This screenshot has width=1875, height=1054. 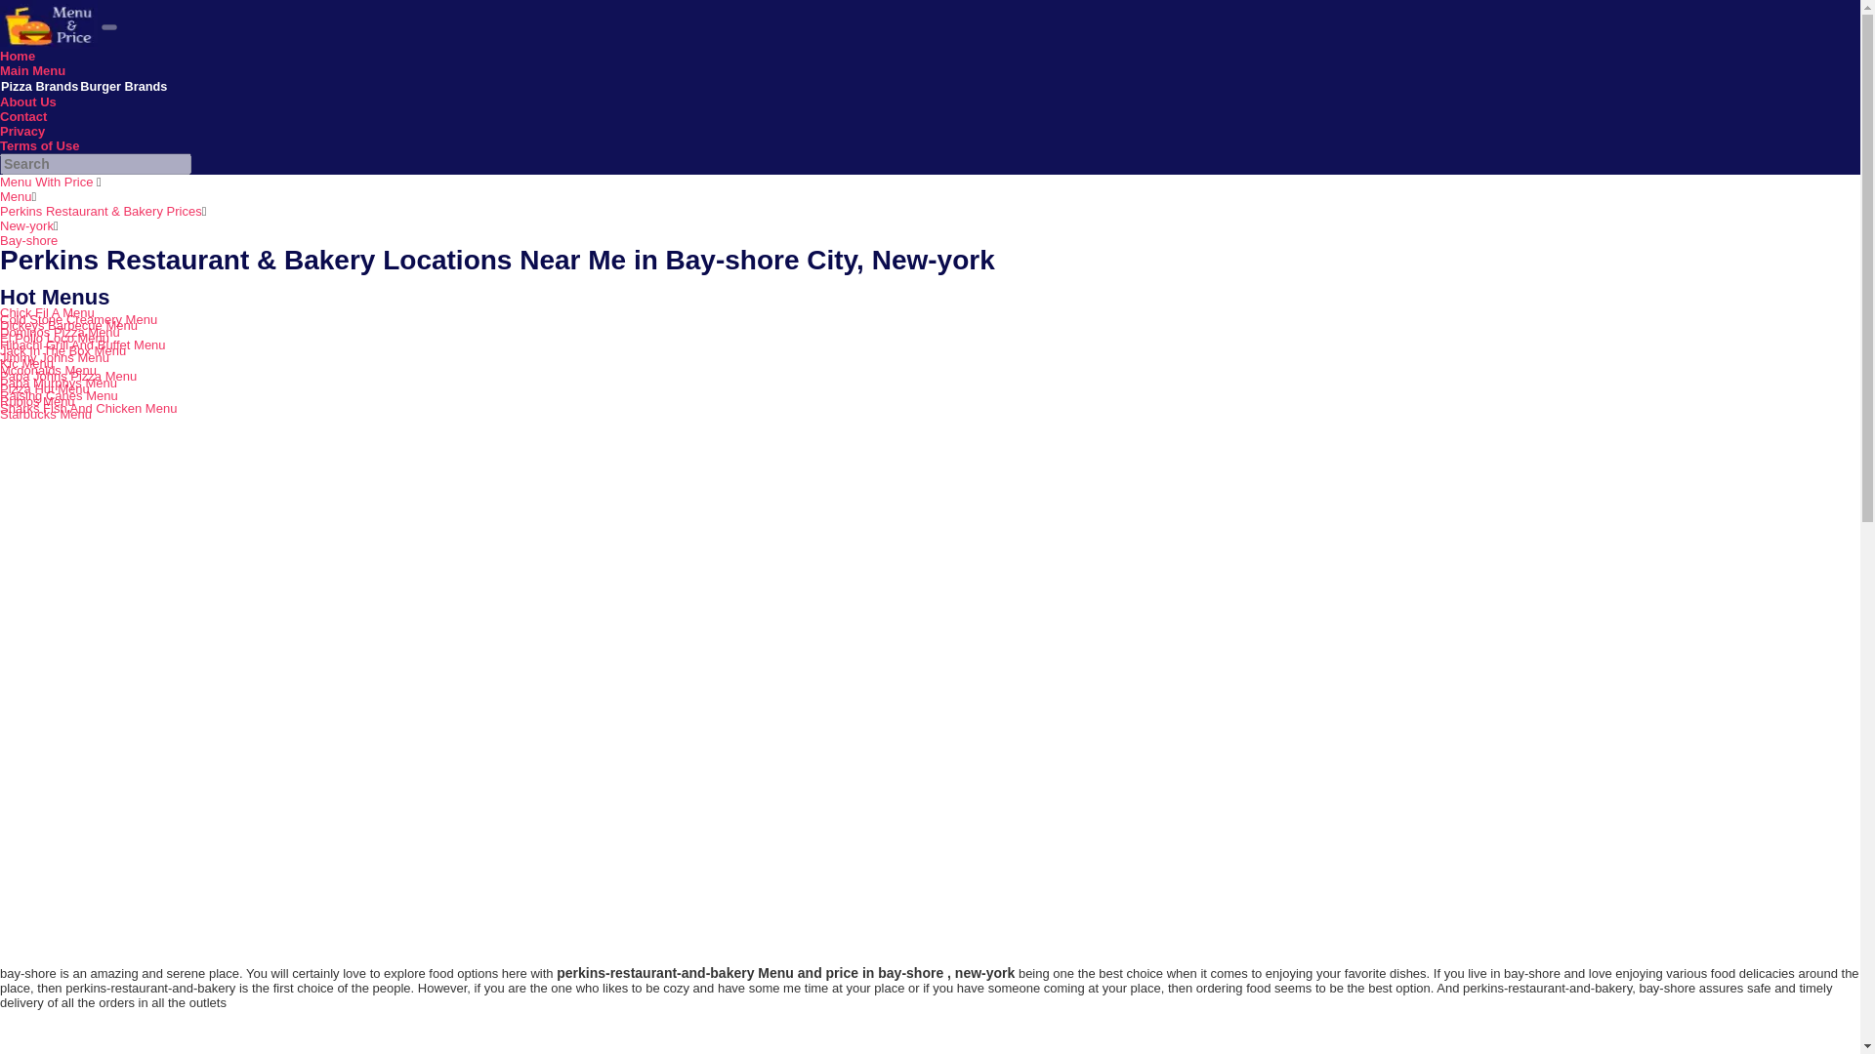 What do you see at coordinates (62, 351) in the screenshot?
I see `Jack In The Box Menu` at bounding box center [62, 351].